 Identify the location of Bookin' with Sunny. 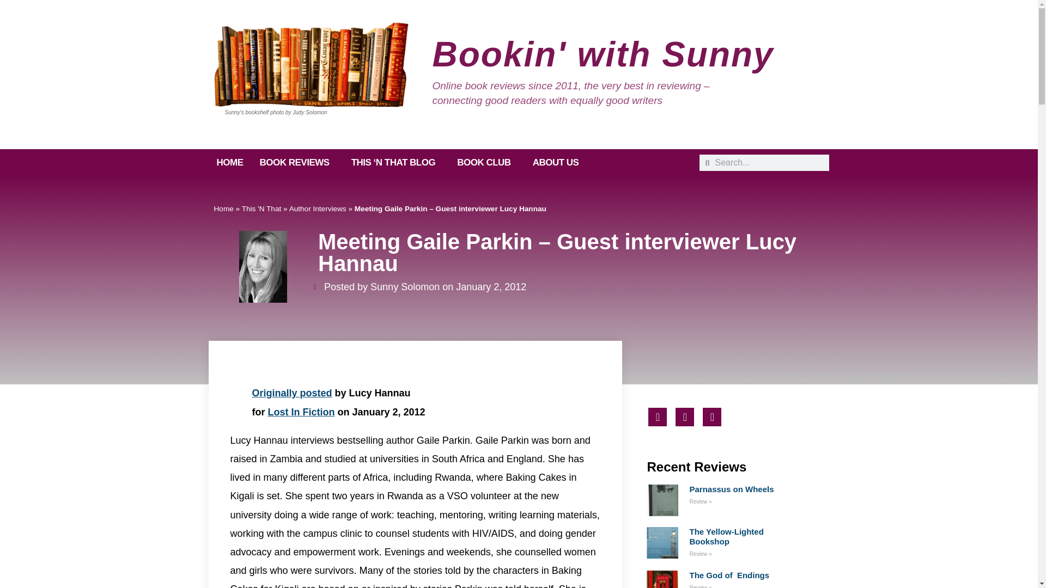
(603, 54).